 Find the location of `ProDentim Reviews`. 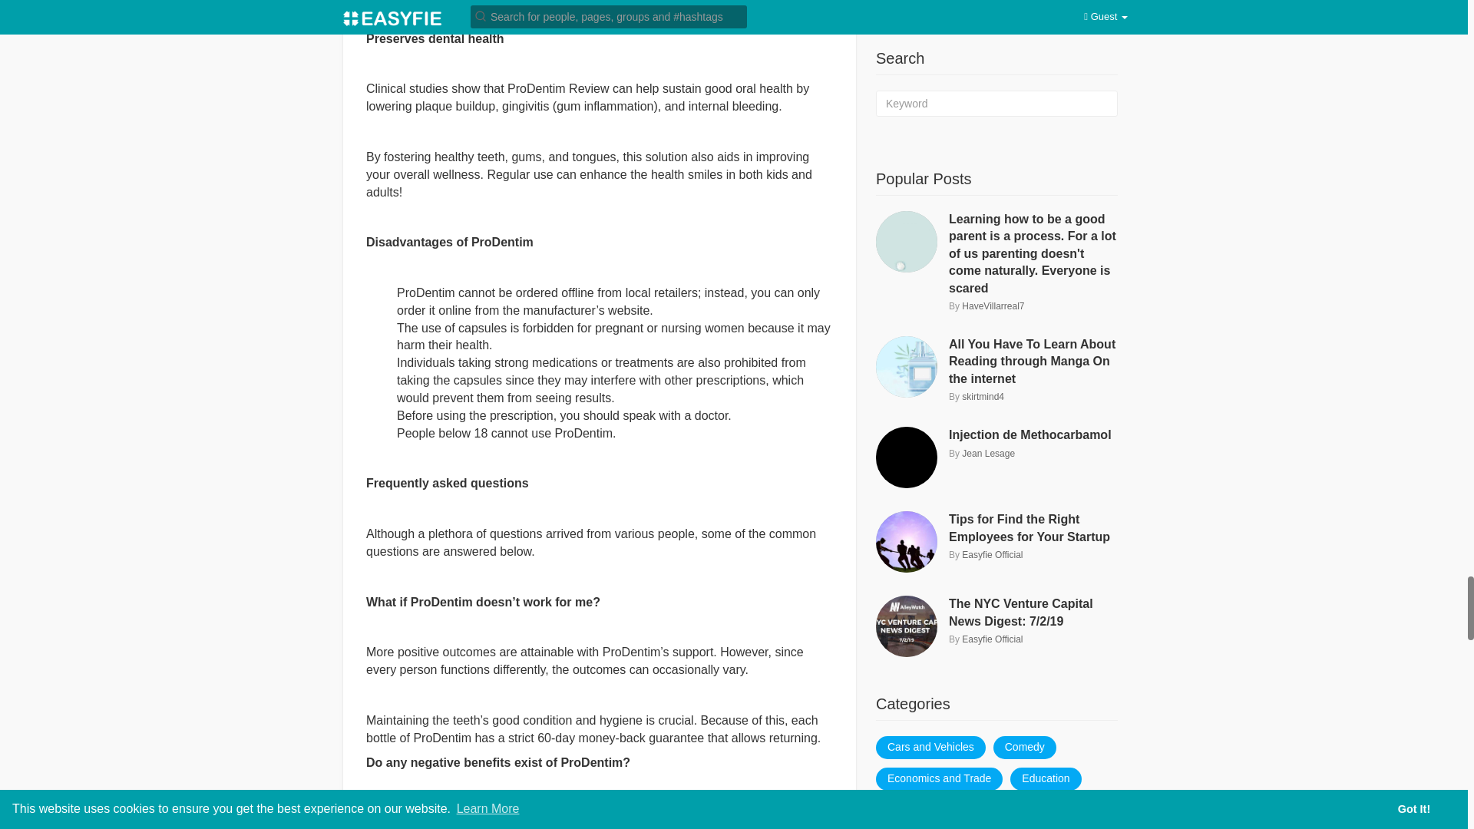

ProDentim Reviews is located at coordinates (541, 813).